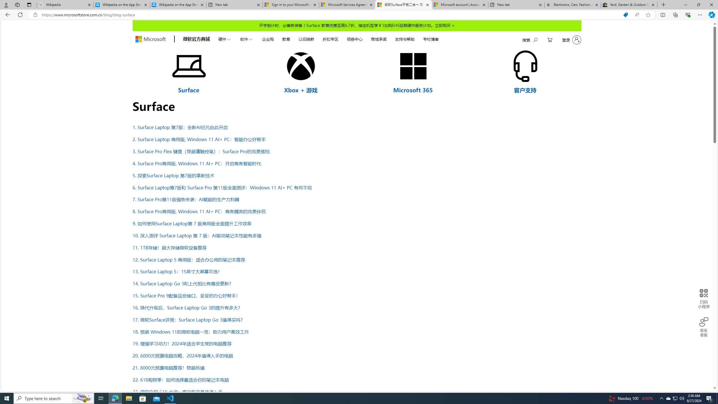  What do you see at coordinates (291, 5) in the screenshot?
I see `Sign in to your Microsoft account` at bounding box center [291, 5].